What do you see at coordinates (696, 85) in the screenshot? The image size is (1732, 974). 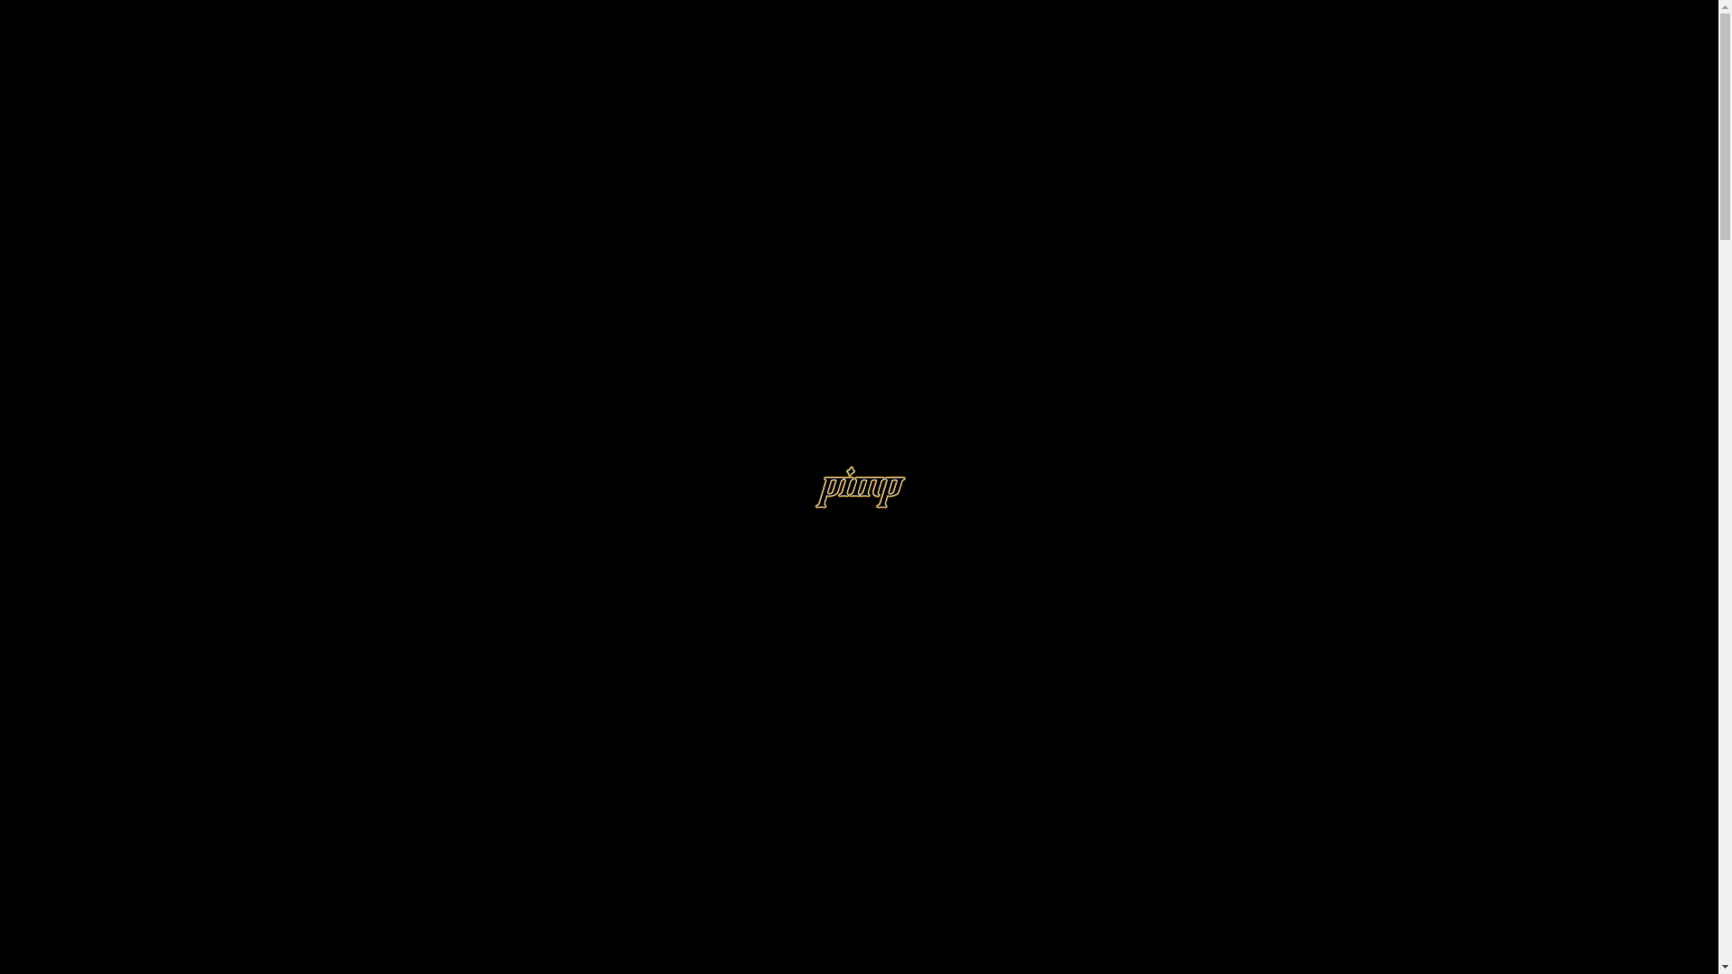 I see `WHISKEY COLA` at bounding box center [696, 85].